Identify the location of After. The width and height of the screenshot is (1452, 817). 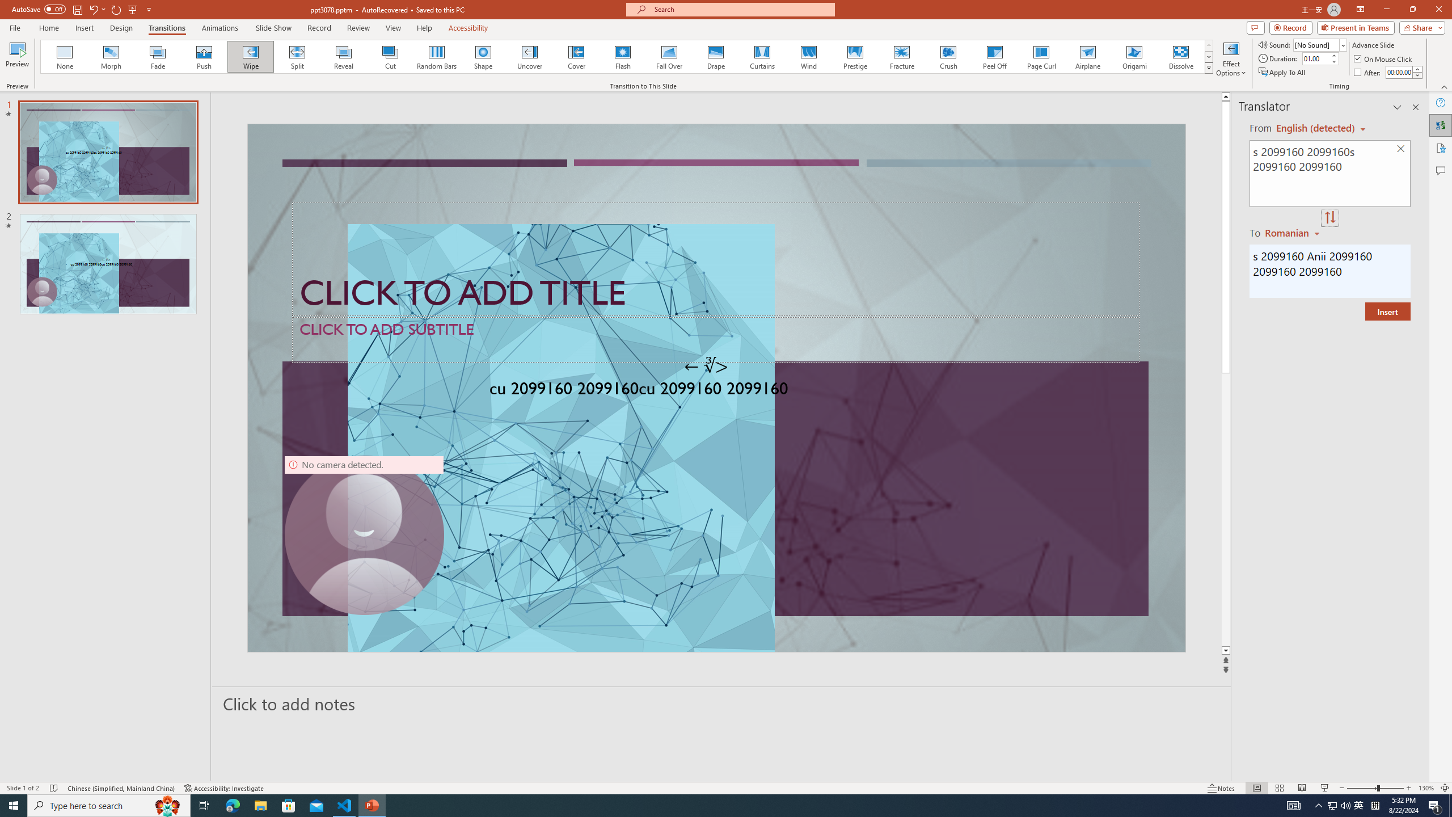
(1399, 72).